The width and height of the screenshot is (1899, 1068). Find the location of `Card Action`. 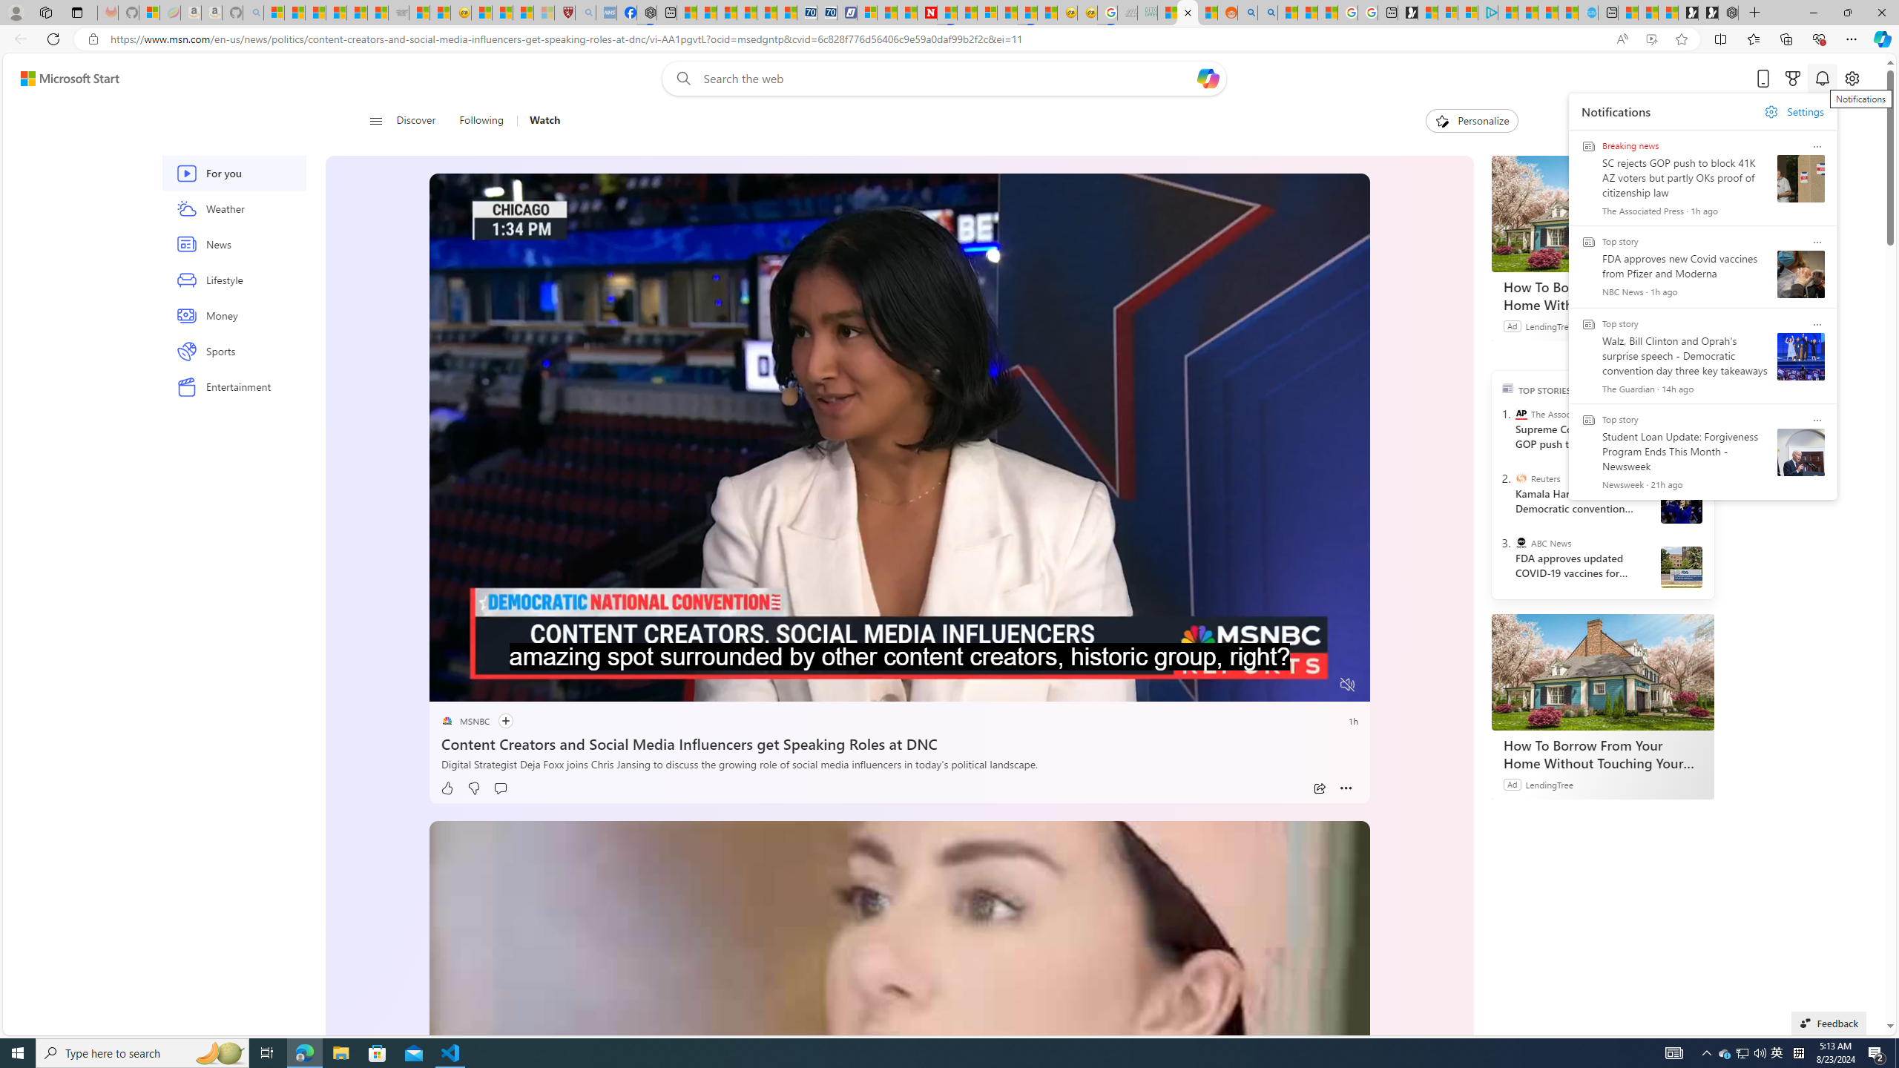

Card Action is located at coordinates (1817, 421).